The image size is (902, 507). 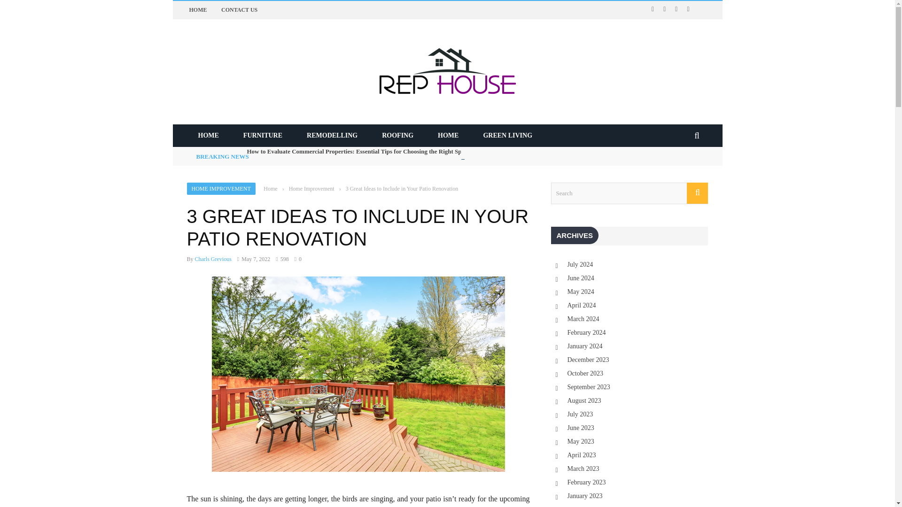 I want to click on HOME, so click(x=208, y=135).